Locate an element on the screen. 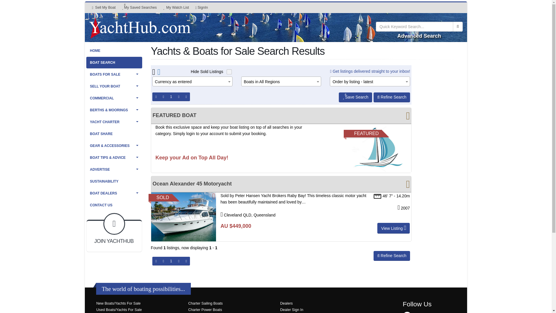 This screenshot has width=556, height=313. Order by listing - latest is located at coordinates (370, 82).